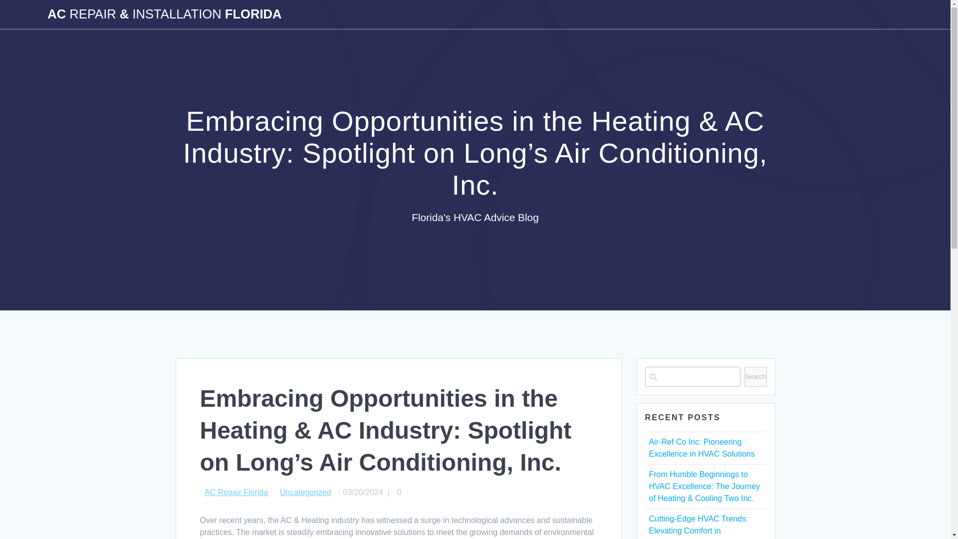  I want to click on Search, so click(755, 377).